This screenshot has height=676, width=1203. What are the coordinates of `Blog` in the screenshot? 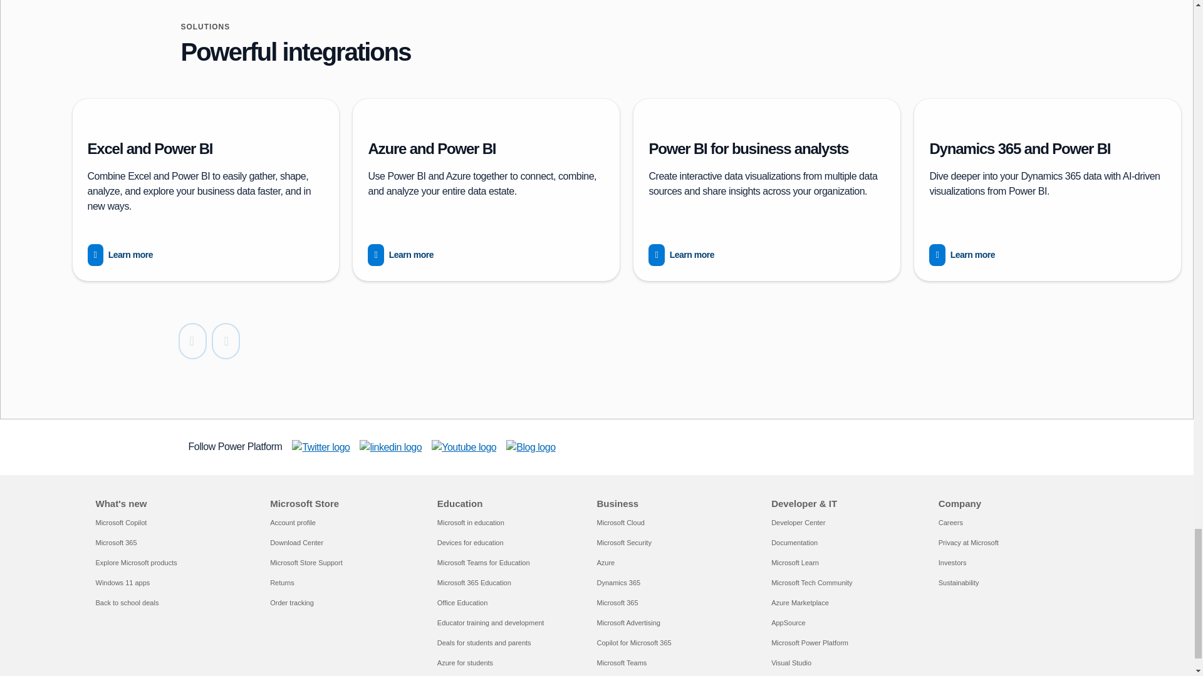 It's located at (530, 447).